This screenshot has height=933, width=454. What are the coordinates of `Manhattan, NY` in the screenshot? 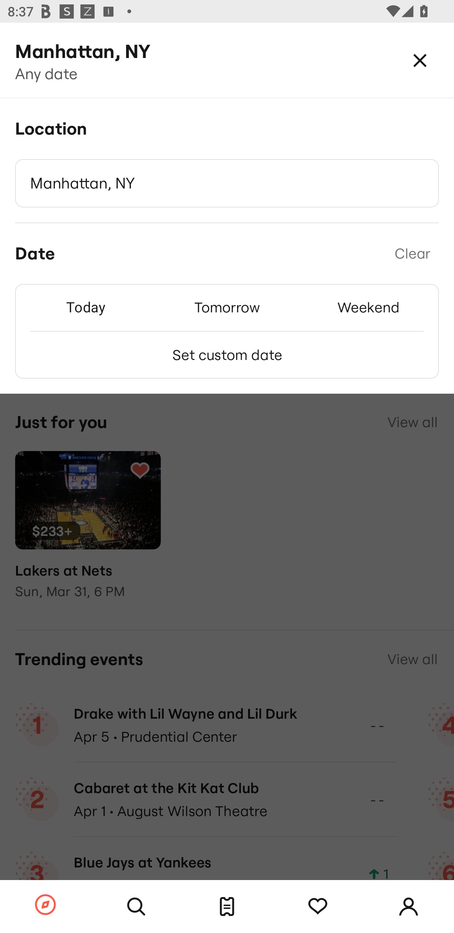 It's located at (227, 183).